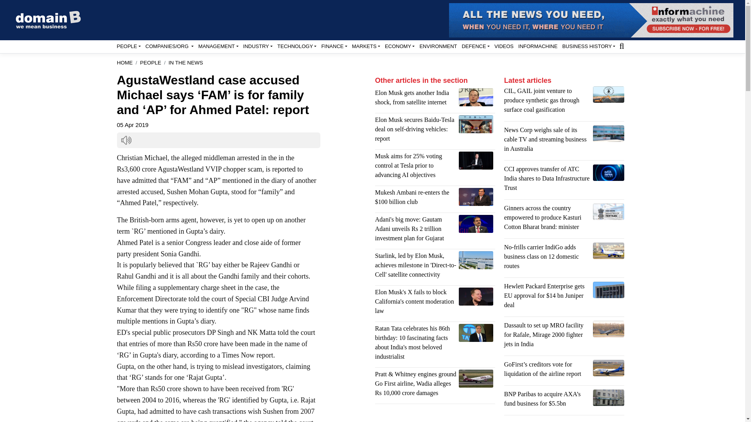 Image resolution: width=751 pixels, height=422 pixels. What do you see at coordinates (476, 97) in the screenshot?
I see `Elon Musk gets another India shock, from satellite internet` at bounding box center [476, 97].